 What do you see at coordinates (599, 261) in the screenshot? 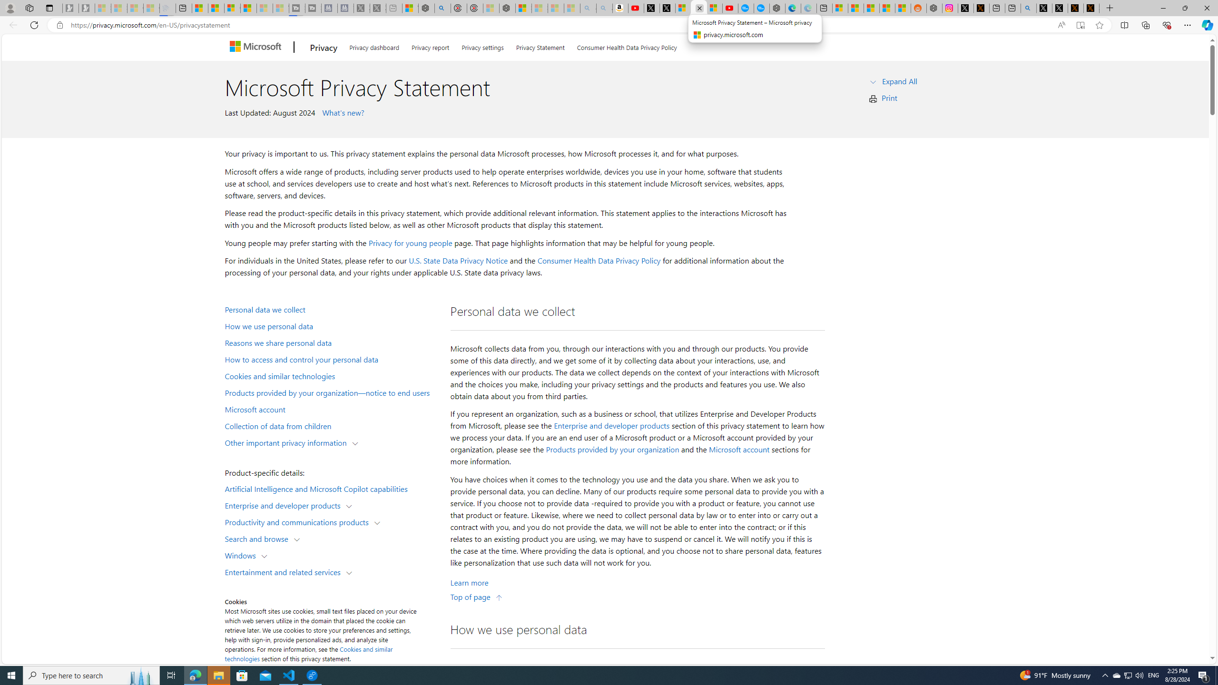
I see `Consumer Health Data Privacy Policy` at bounding box center [599, 261].